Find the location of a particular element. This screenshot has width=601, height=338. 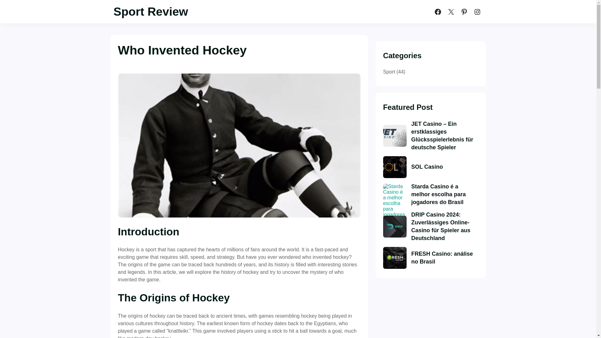

Sport Review is located at coordinates (150, 12).